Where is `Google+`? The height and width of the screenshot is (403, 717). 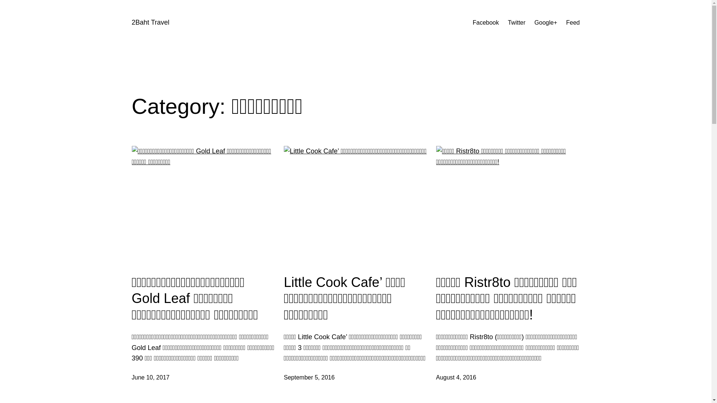 Google+ is located at coordinates (546, 23).